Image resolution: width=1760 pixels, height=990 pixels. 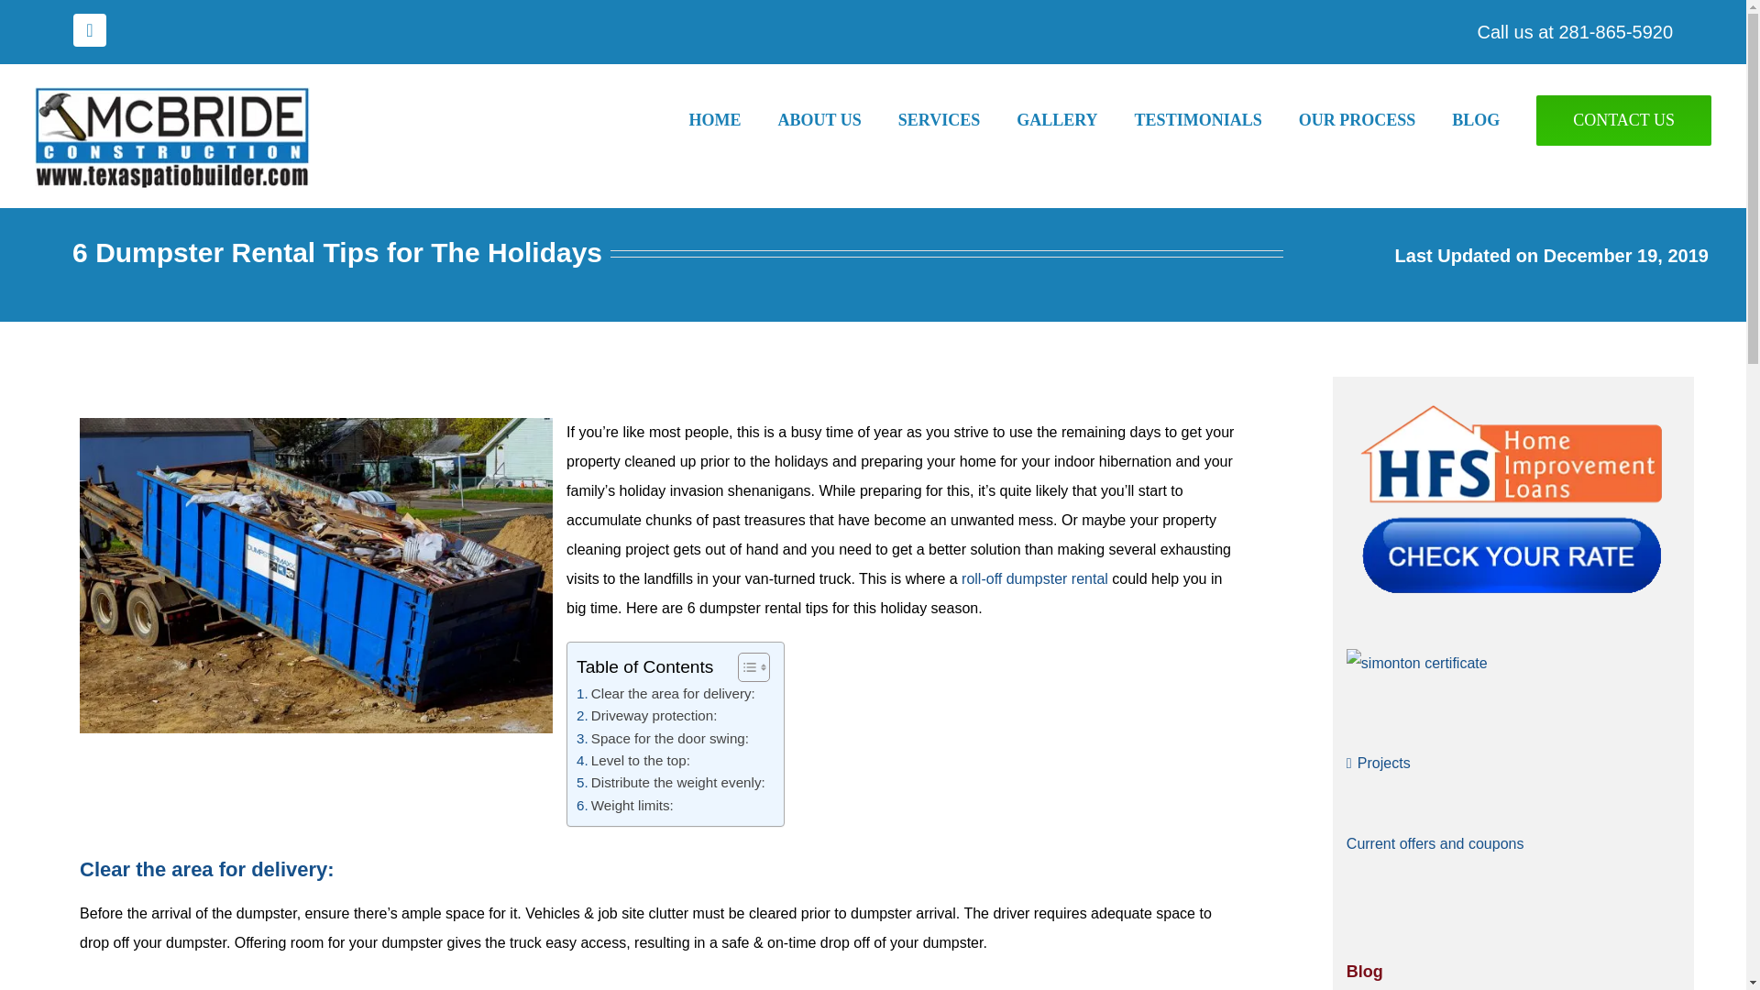 I want to click on 281-865-5920, so click(x=1615, y=31).